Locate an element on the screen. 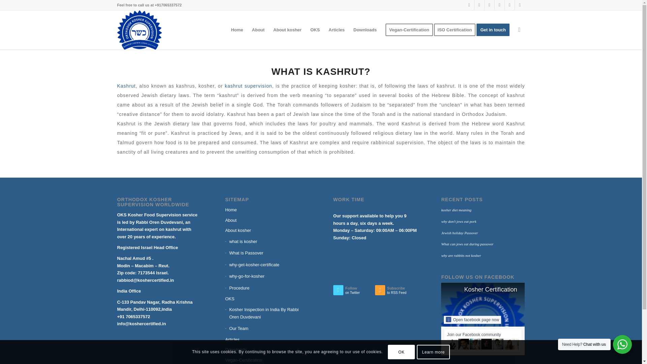 This screenshot has height=364, width=647. About kosher is located at coordinates (267, 230).